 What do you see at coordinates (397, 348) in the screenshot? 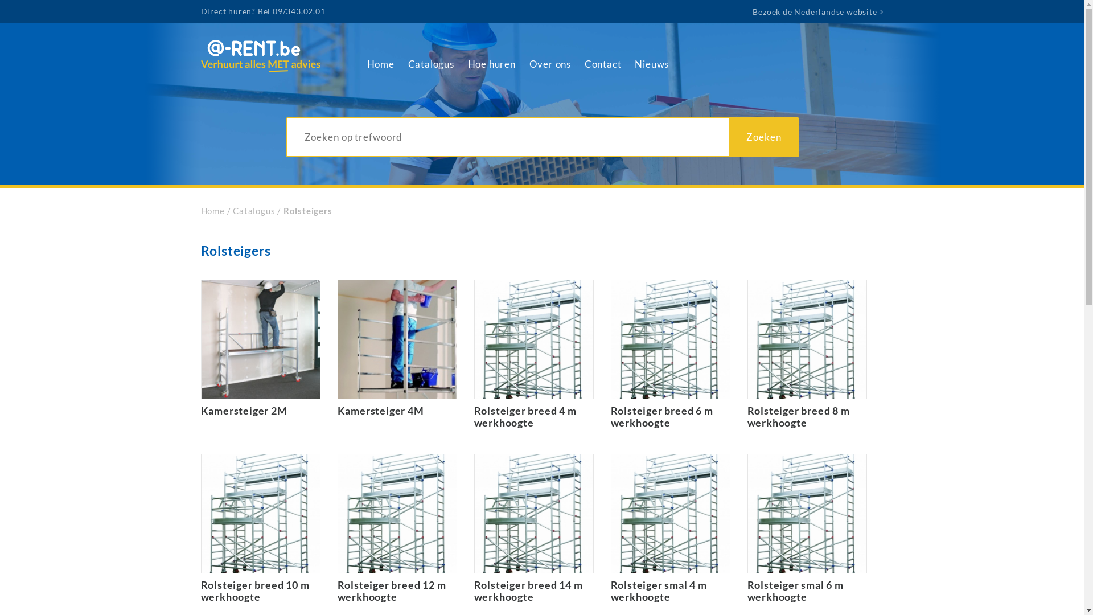
I see `Kamersteiger 4M` at bounding box center [397, 348].